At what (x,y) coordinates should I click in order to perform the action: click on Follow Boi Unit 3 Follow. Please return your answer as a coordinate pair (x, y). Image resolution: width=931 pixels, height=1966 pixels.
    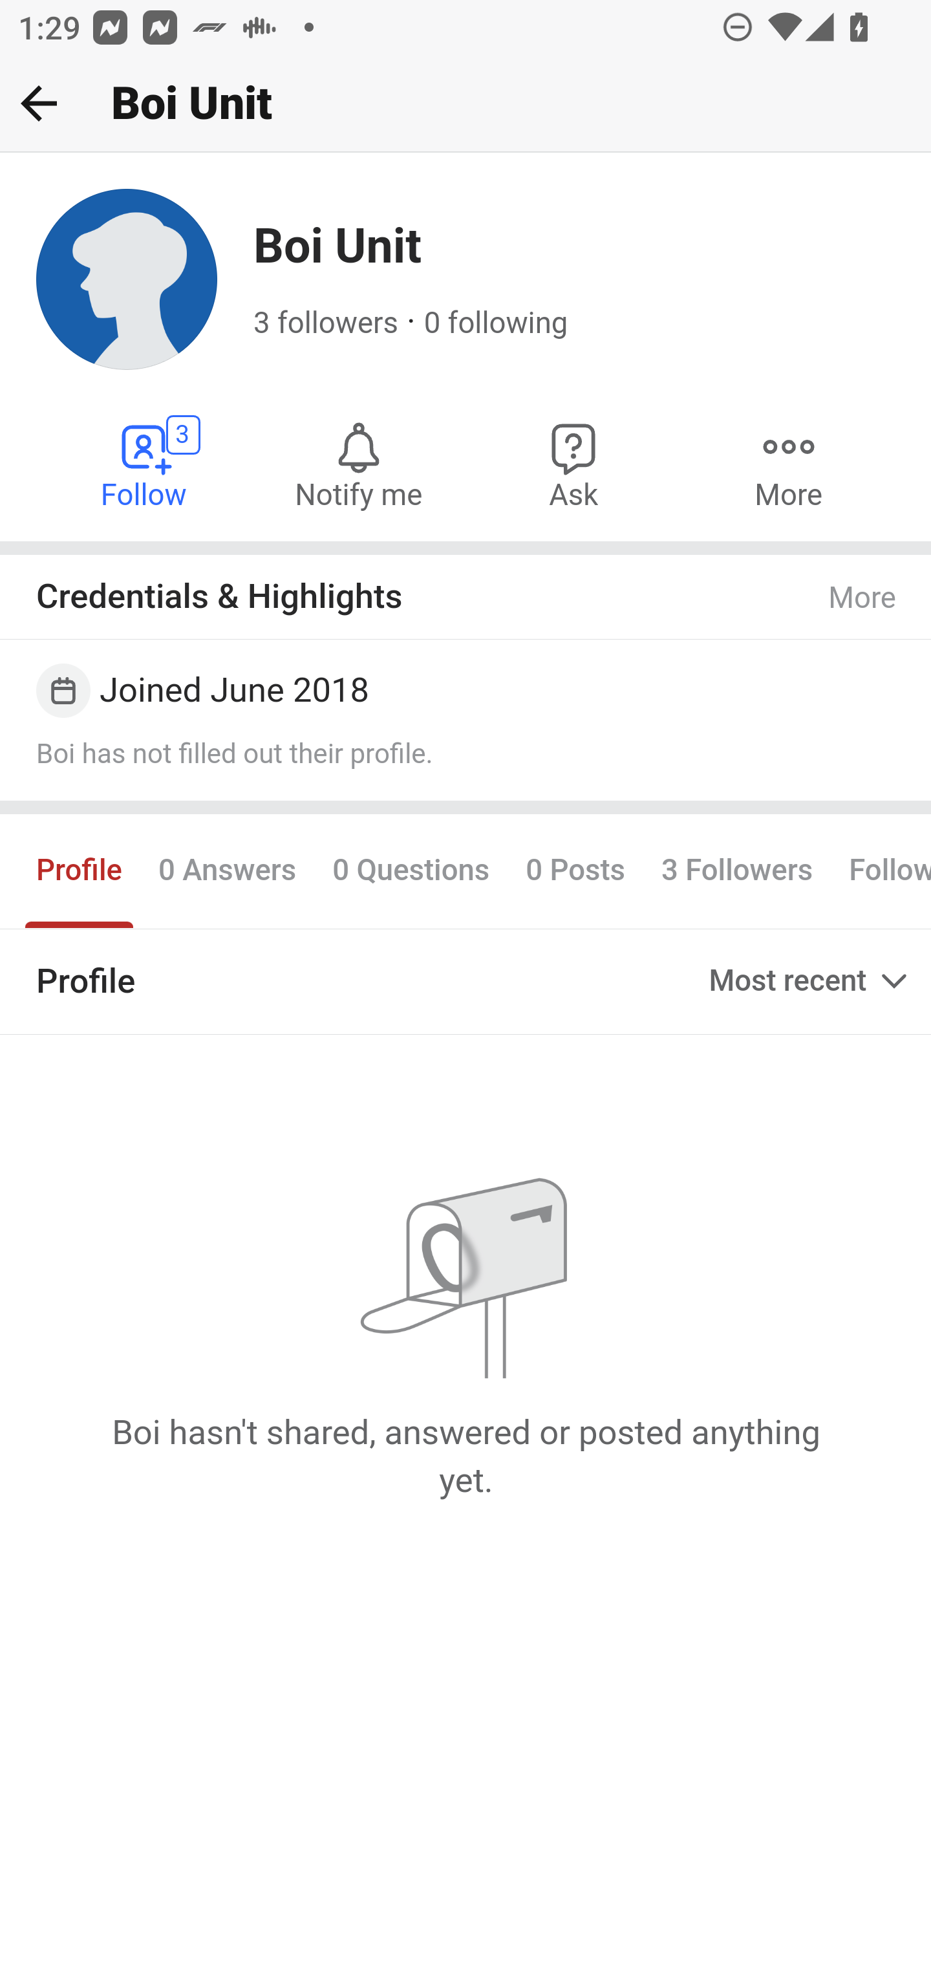
    Looking at the image, I should click on (145, 464).